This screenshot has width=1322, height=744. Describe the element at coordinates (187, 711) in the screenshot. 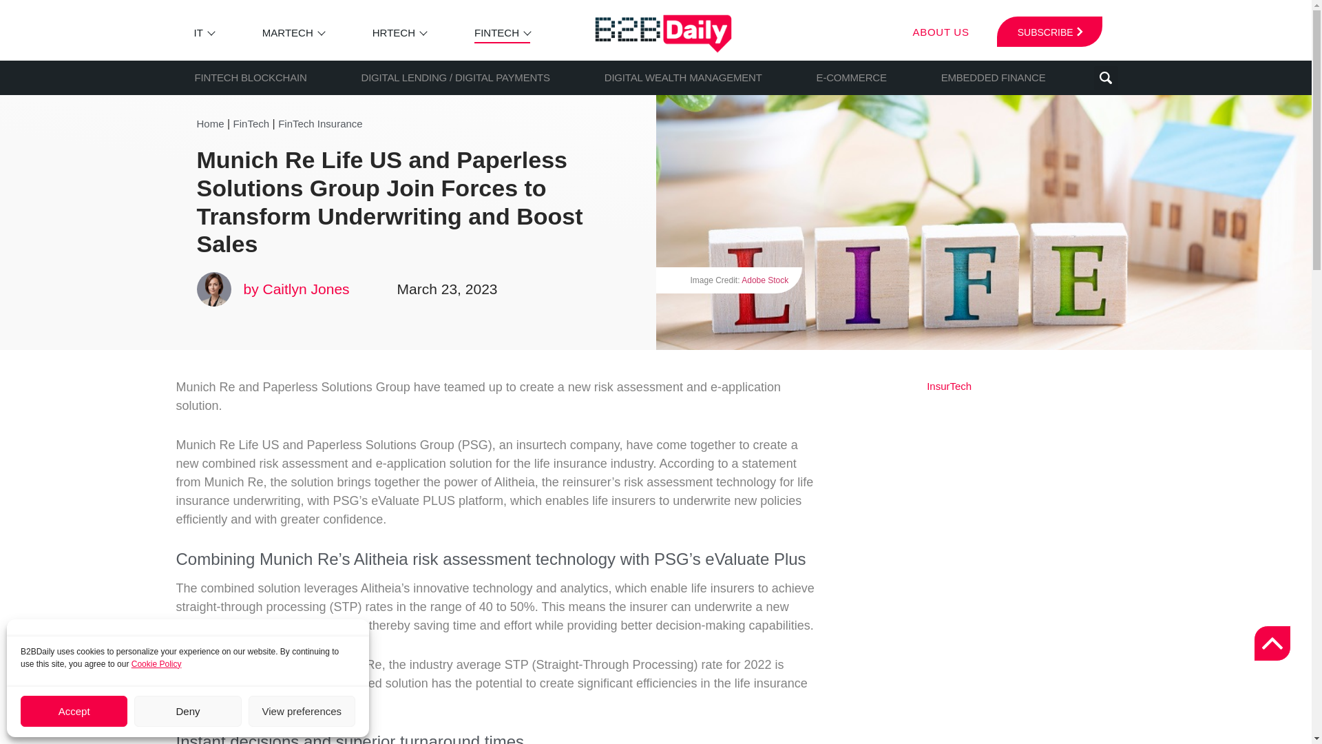

I see `Deny` at that location.